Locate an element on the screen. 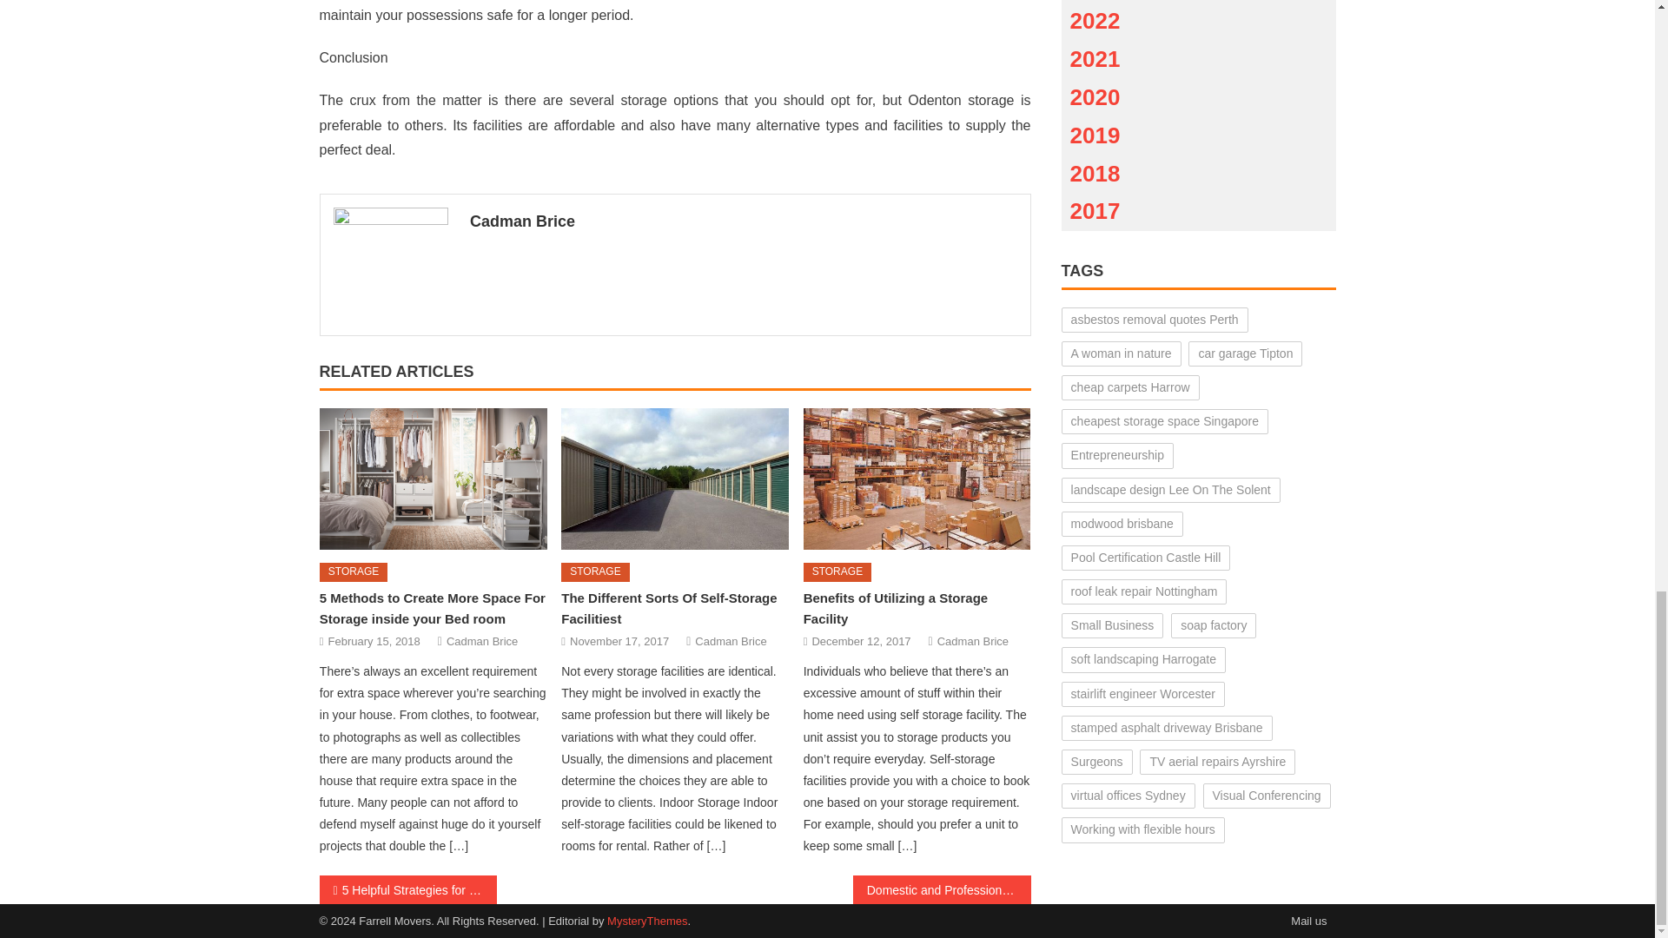 The image size is (1668, 938). Benefits of Utilizing a Storage Facility is located at coordinates (917, 479).